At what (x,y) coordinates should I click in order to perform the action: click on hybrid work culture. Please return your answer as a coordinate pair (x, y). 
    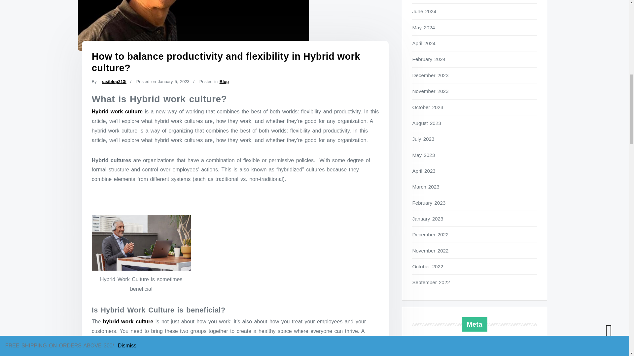
    Looking at the image, I should click on (128, 321).